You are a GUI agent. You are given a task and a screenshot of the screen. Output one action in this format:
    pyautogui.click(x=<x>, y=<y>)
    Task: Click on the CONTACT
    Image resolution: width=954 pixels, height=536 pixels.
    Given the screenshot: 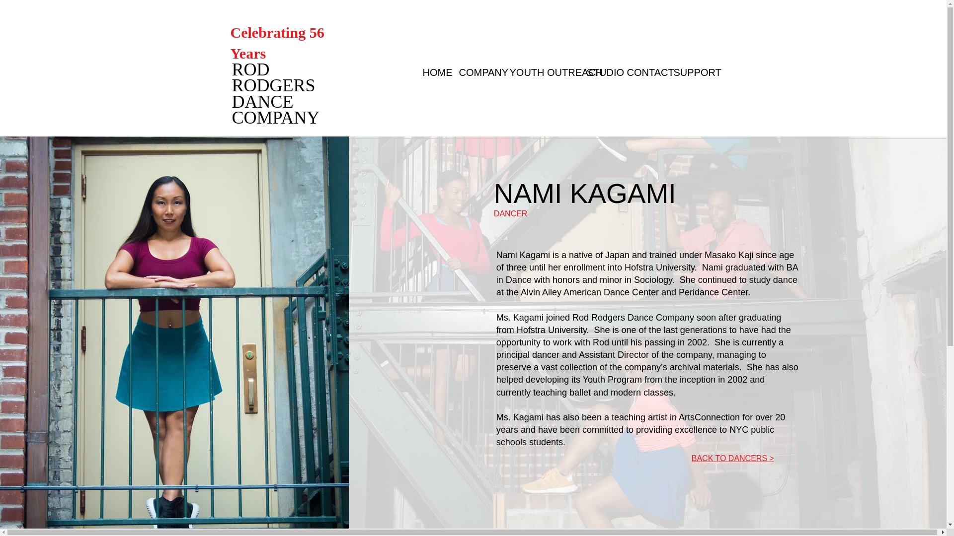 What is the action you would take?
    pyautogui.click(x=642, y=72)
    